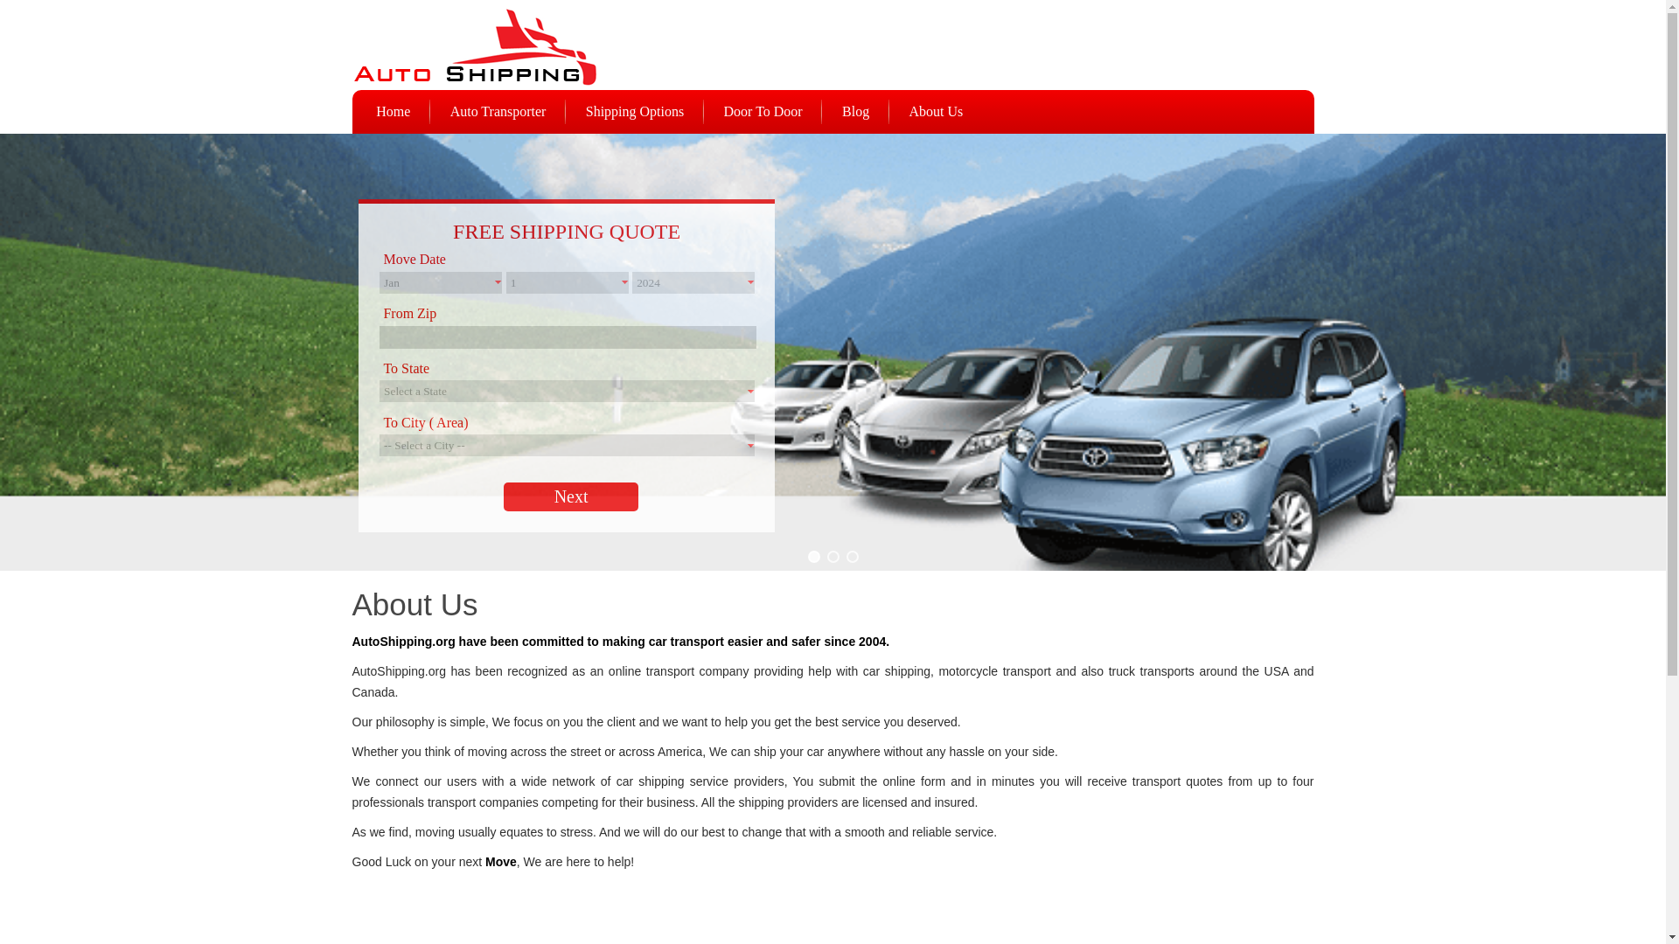 The image size is (1679, 944). Describe the element at coordinates (393, 111) in the screenshot. I see `Home` at that location.